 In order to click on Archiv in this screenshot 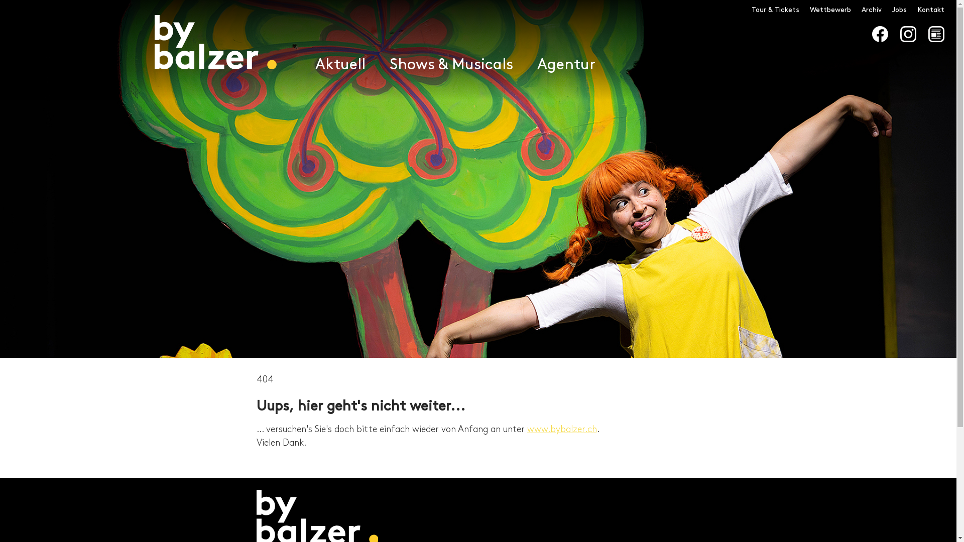, I will do `click(872, 10)`.